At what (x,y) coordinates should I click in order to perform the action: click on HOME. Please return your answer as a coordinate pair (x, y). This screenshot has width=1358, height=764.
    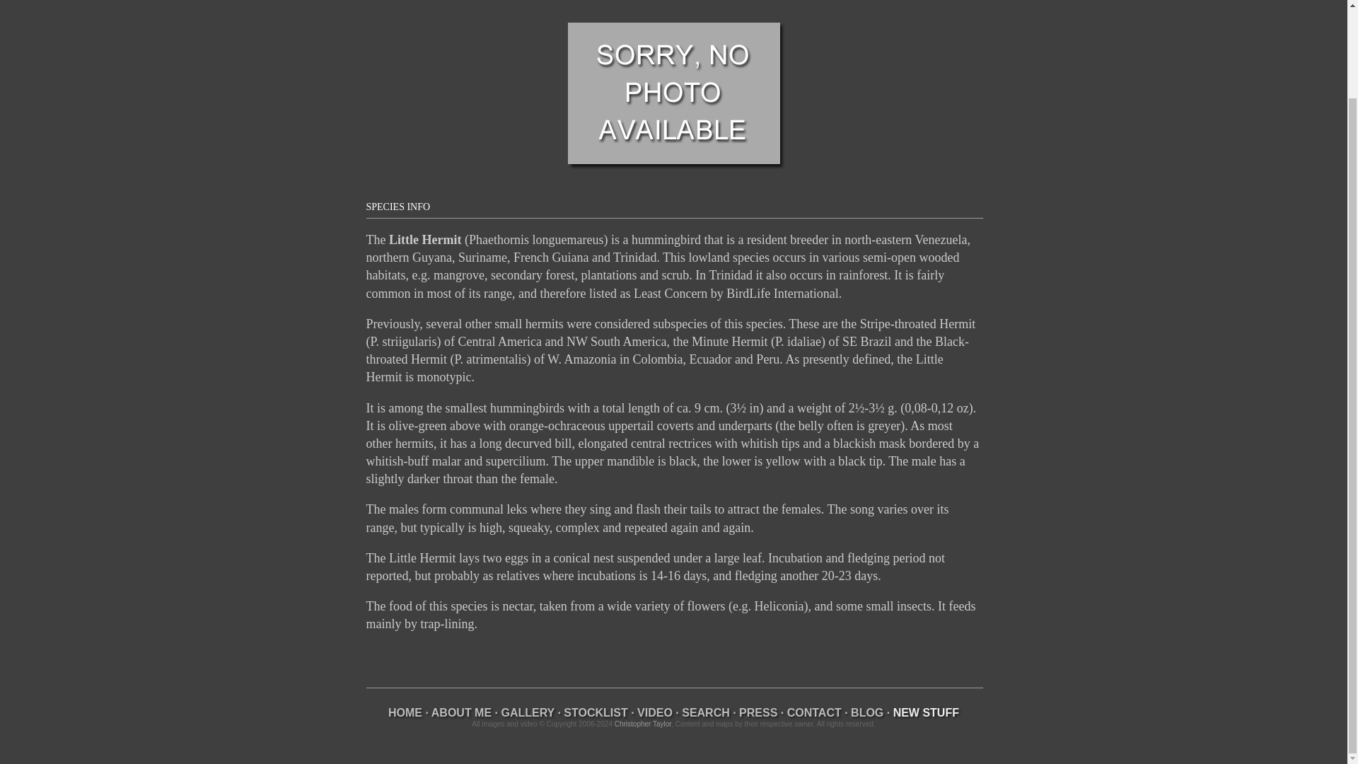
    Looking at the image, I should click on (405, 713).